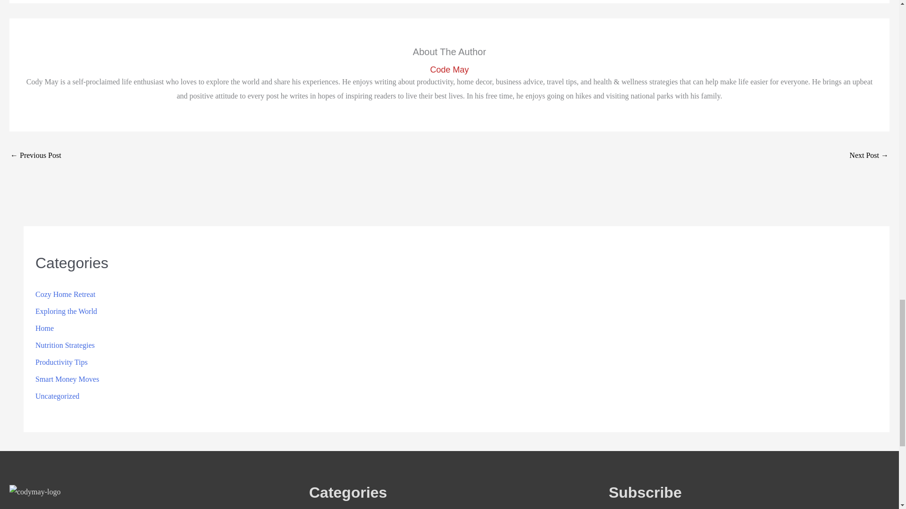  Describe the element at coordinates (36, 156) in the screenshot. I see `Five Ways to Get Yourself through the Flu Season` at that location.